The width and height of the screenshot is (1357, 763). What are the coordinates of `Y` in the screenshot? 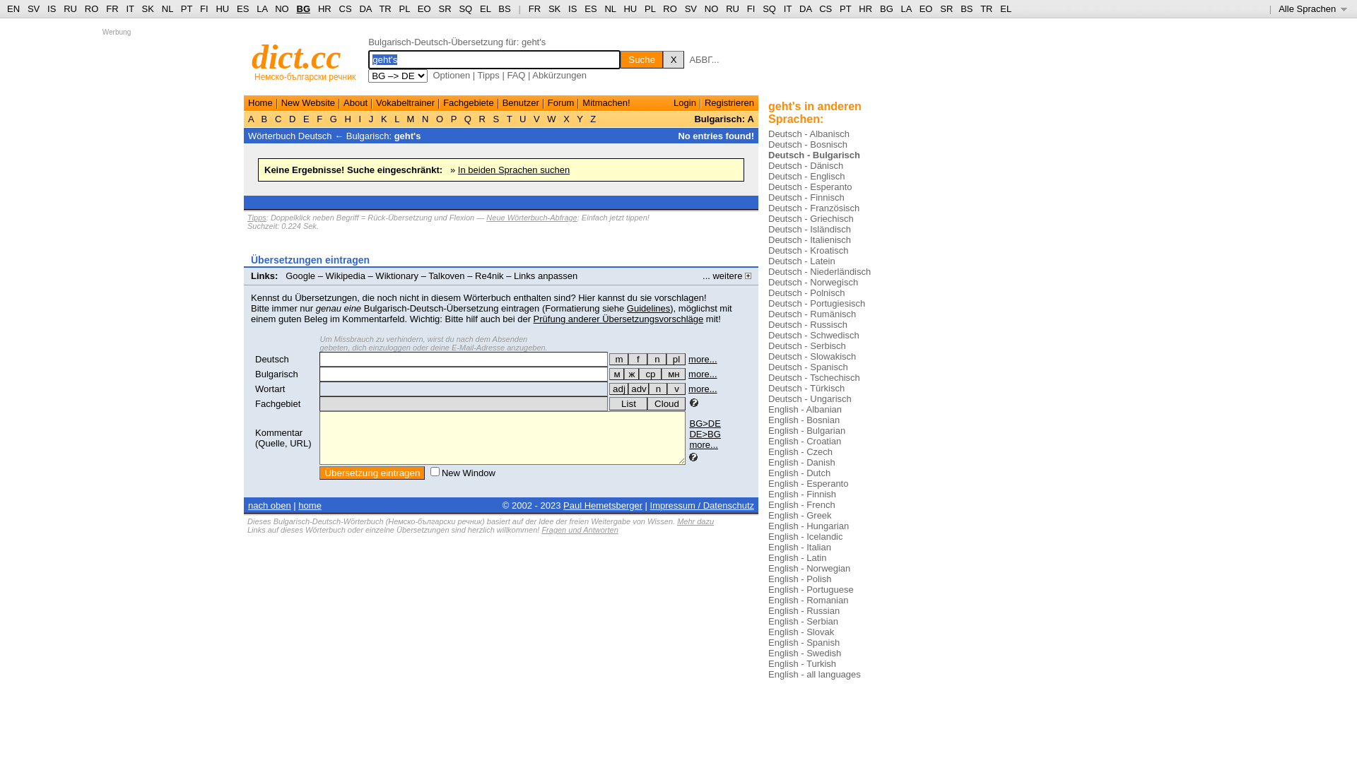 It's located at (580, 119).